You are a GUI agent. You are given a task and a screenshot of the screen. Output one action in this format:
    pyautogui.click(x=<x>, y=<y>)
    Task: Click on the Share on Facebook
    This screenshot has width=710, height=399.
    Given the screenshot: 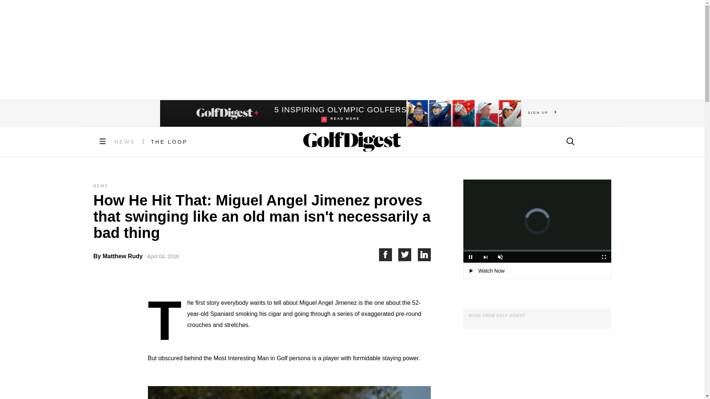 What is the action you would take?
    pyautogui.click(x=470, y=257)
    